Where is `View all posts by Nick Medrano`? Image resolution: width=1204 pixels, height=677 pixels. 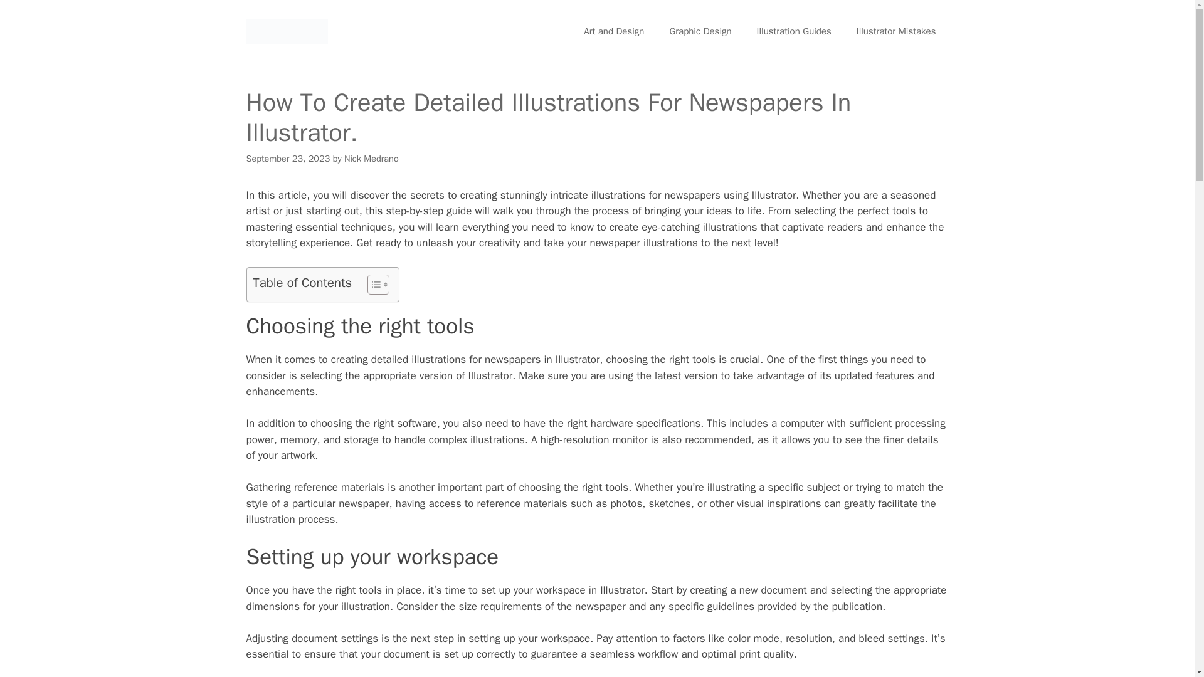 View all posts by Nick Medrano is located at coordinates (371, 159).